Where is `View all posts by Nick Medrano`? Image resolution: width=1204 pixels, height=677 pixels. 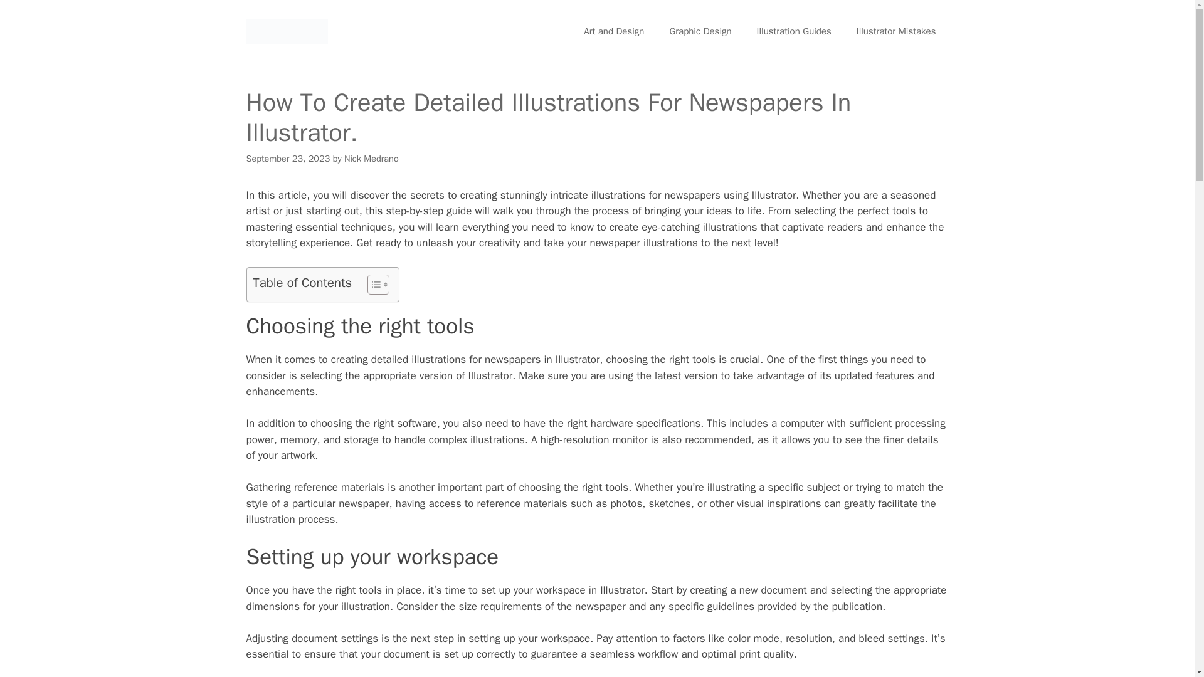 View all posts by Nick Medrano is located at coordinates (371, 159).